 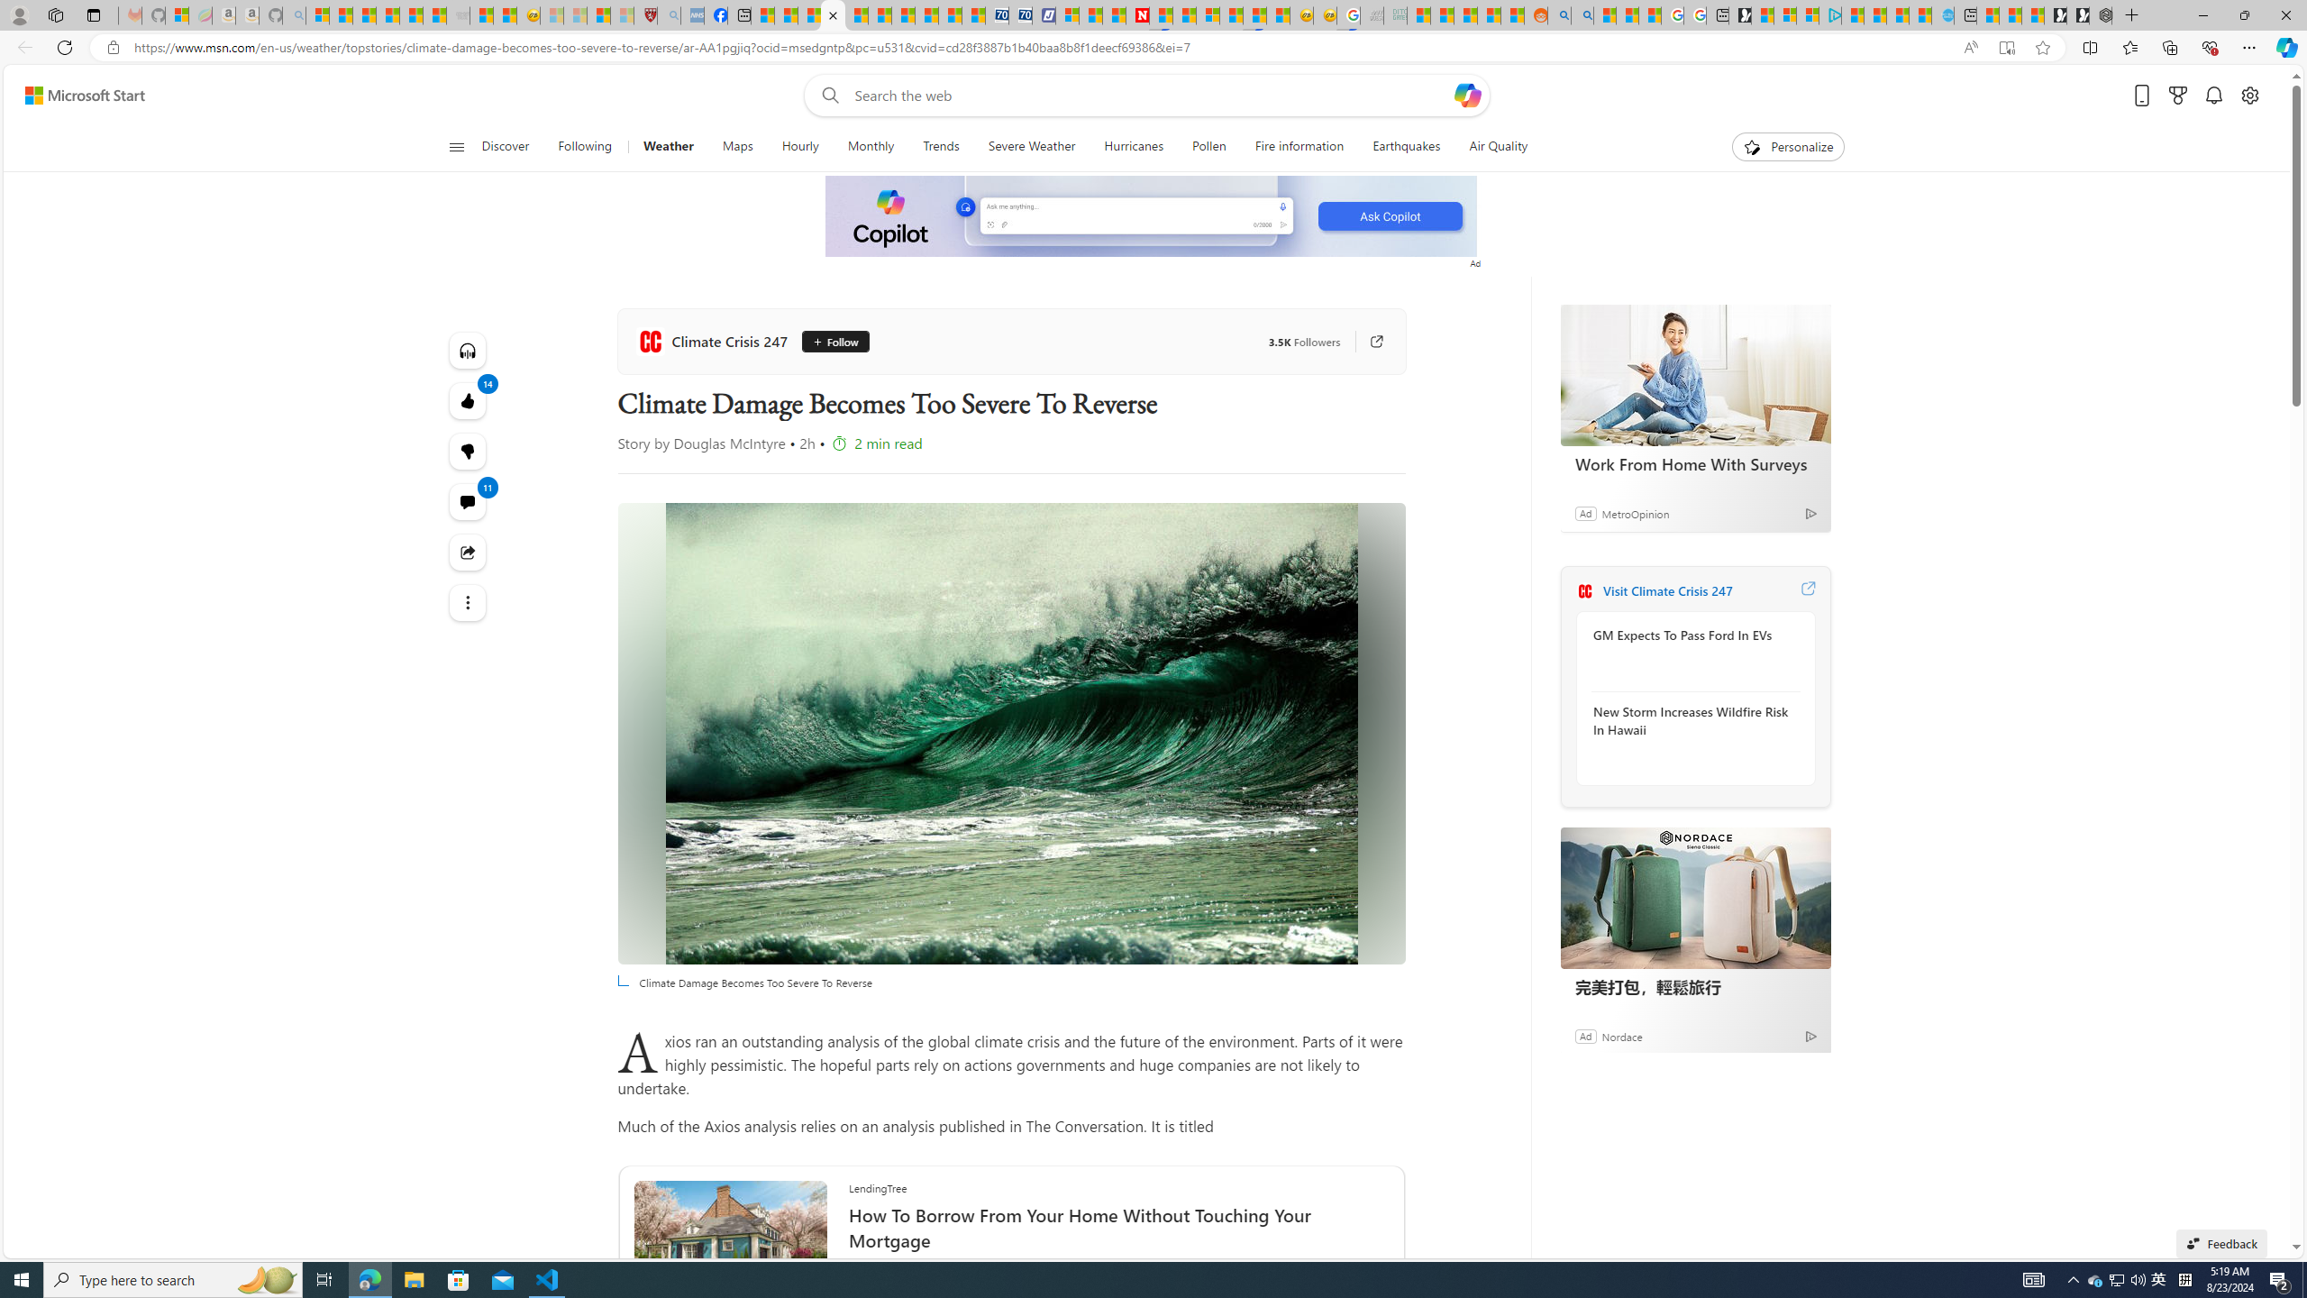 I want to click on Combat Siege - Sleeping, so click(x=458, y=15).